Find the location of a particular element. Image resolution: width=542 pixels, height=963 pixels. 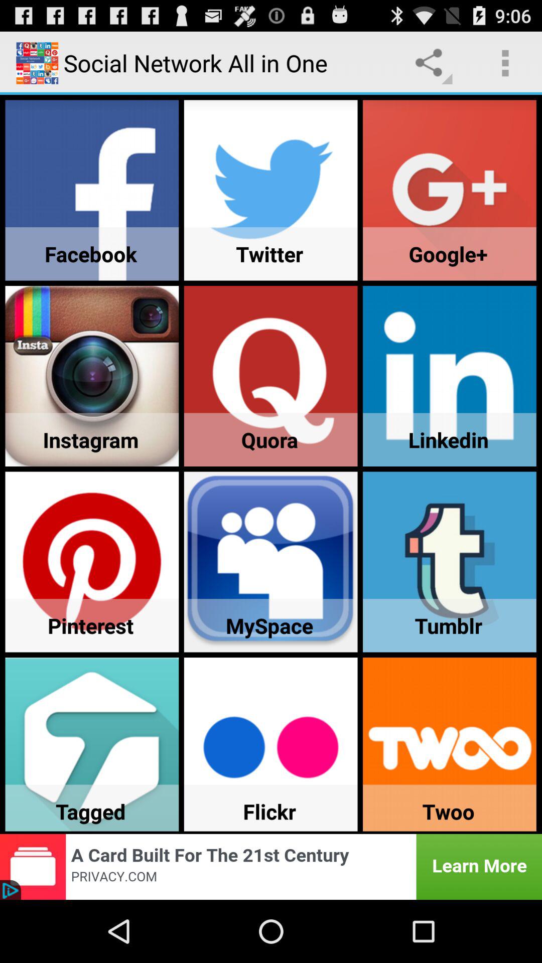

visit advertisement page is located at coordinates (271, 867).